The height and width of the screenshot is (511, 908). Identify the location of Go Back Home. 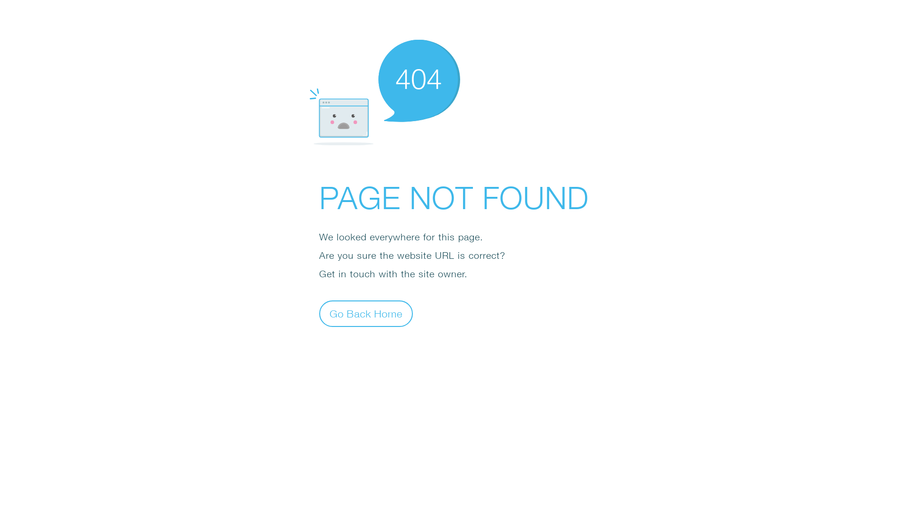
(366, 313).